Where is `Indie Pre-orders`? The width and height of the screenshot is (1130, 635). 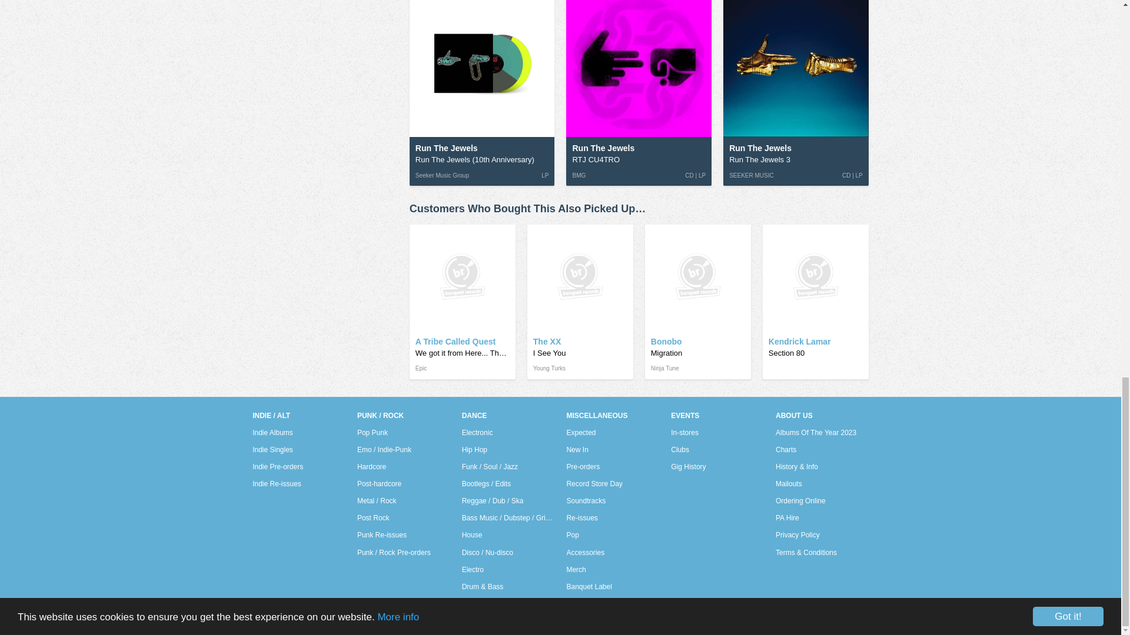 Indie Pre-orders is located at coordinates (277, 466).